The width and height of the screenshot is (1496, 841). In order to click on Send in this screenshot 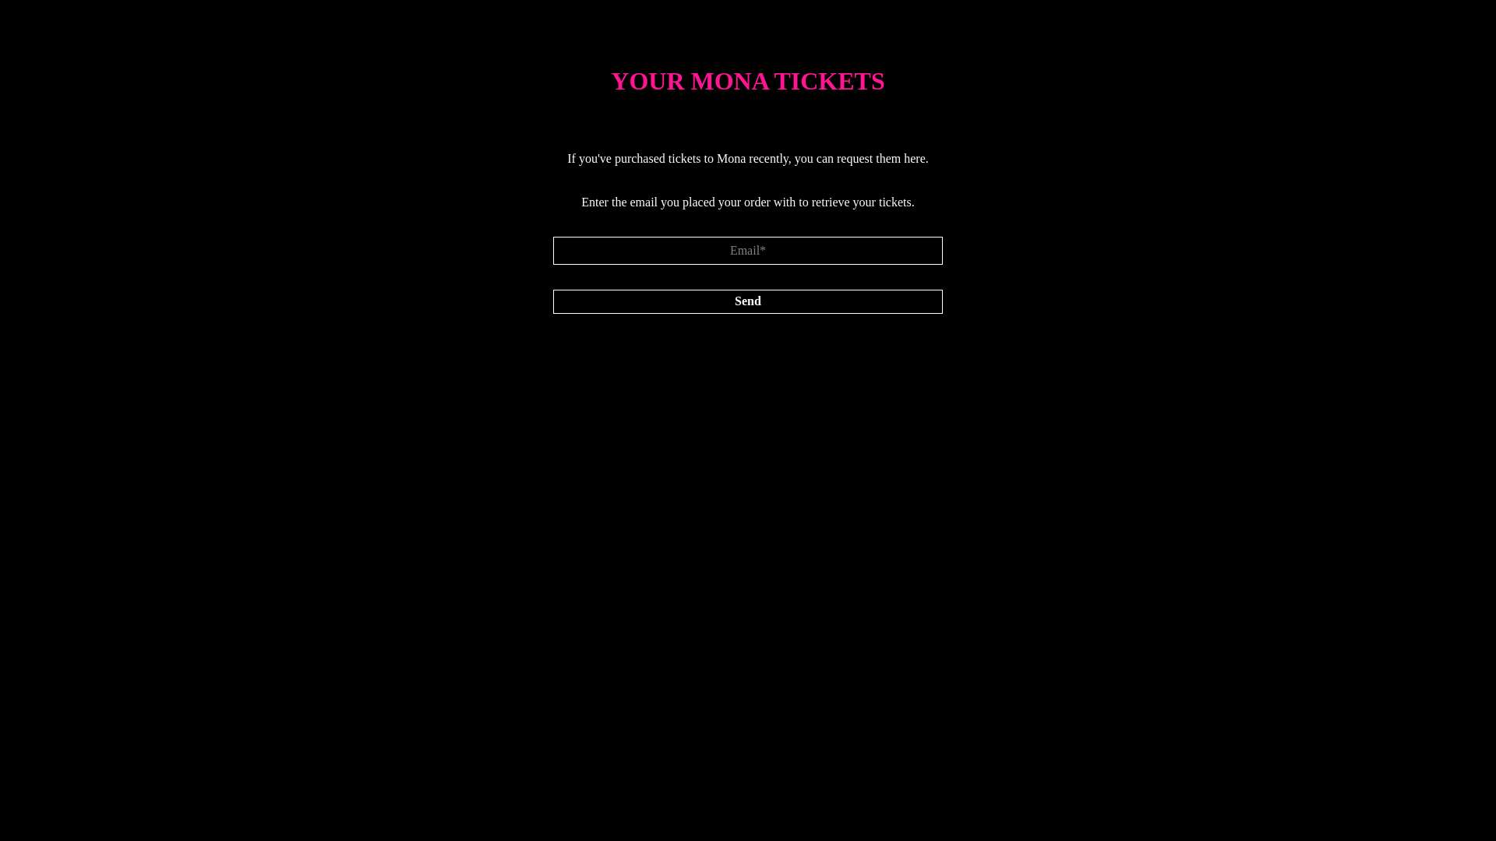, I will do `click(748, 302)`.